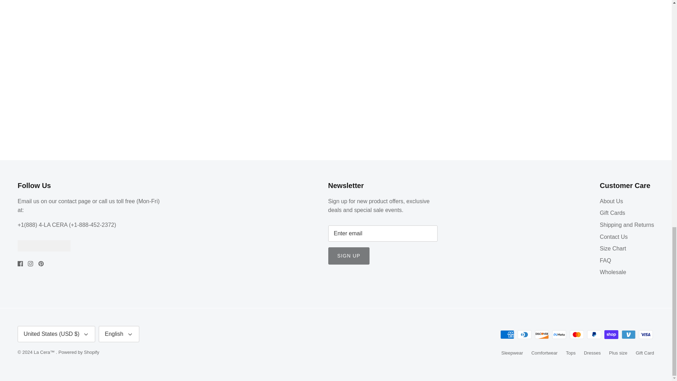 Image resolution: width=677 pixels, height=381 pixels. What do you see at coordinates (525, 334) in the screenshot?
I see `Diners Club` at bounding box center [525, 334].